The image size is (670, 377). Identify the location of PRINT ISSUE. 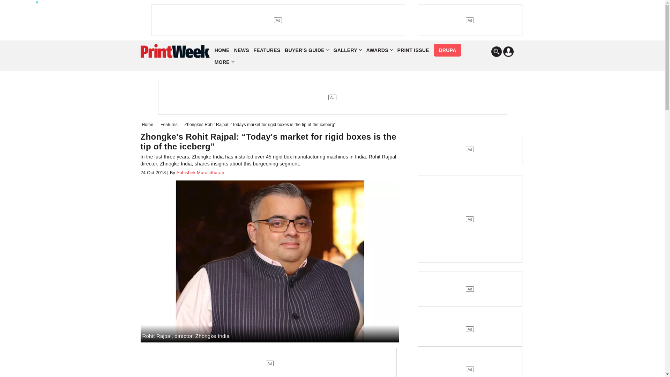
(413, 50).